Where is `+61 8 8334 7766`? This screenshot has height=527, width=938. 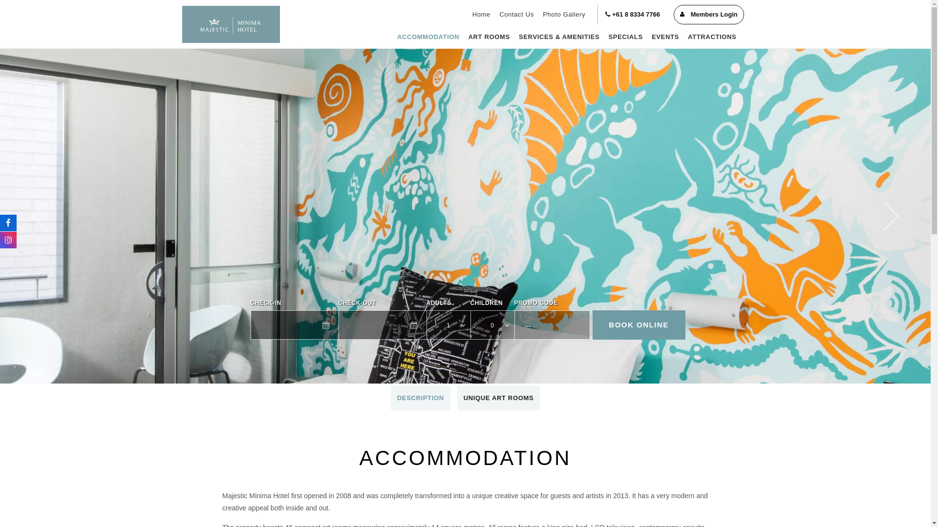 +61 8 8334 7766 is located at coordinates (633, 15).